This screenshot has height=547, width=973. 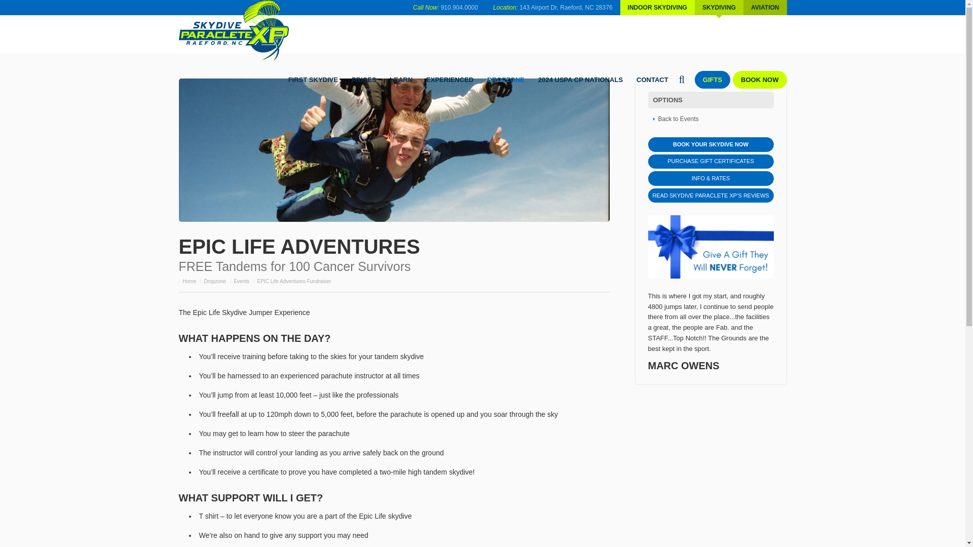 What do you see at coordinates (657, 8) in the screenshot?
I see `INDOOR SKYDIVING` at bounding box center [657, 8].